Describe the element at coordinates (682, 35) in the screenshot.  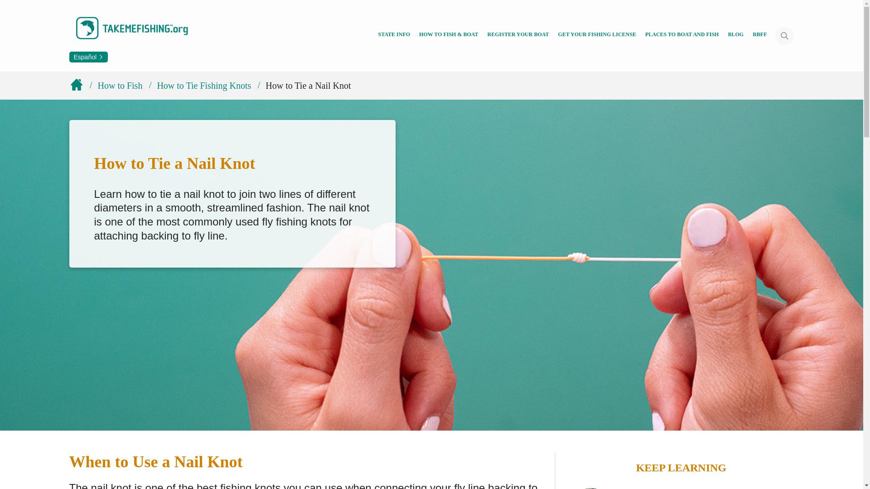
I see `Places To Boat And Fish` at that location.